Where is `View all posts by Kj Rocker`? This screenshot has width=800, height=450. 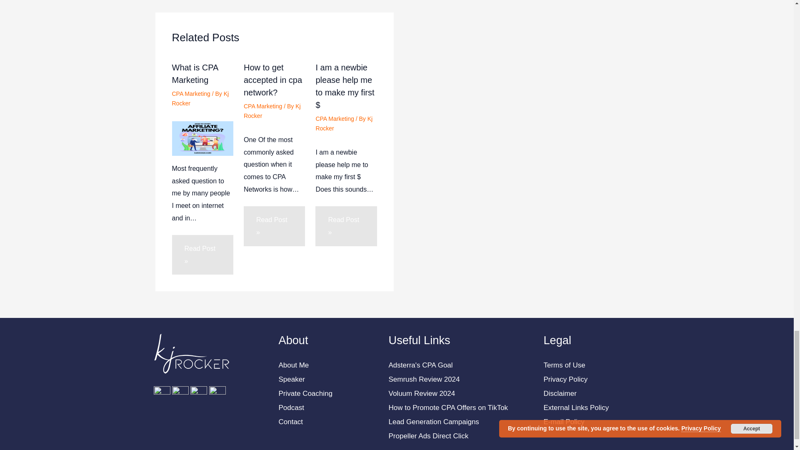 View all posts by Kj Rocker is located at coordinates (272, 111).